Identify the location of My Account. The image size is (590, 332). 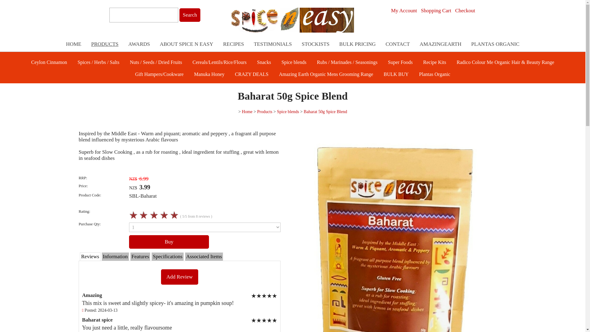
(404, 10).